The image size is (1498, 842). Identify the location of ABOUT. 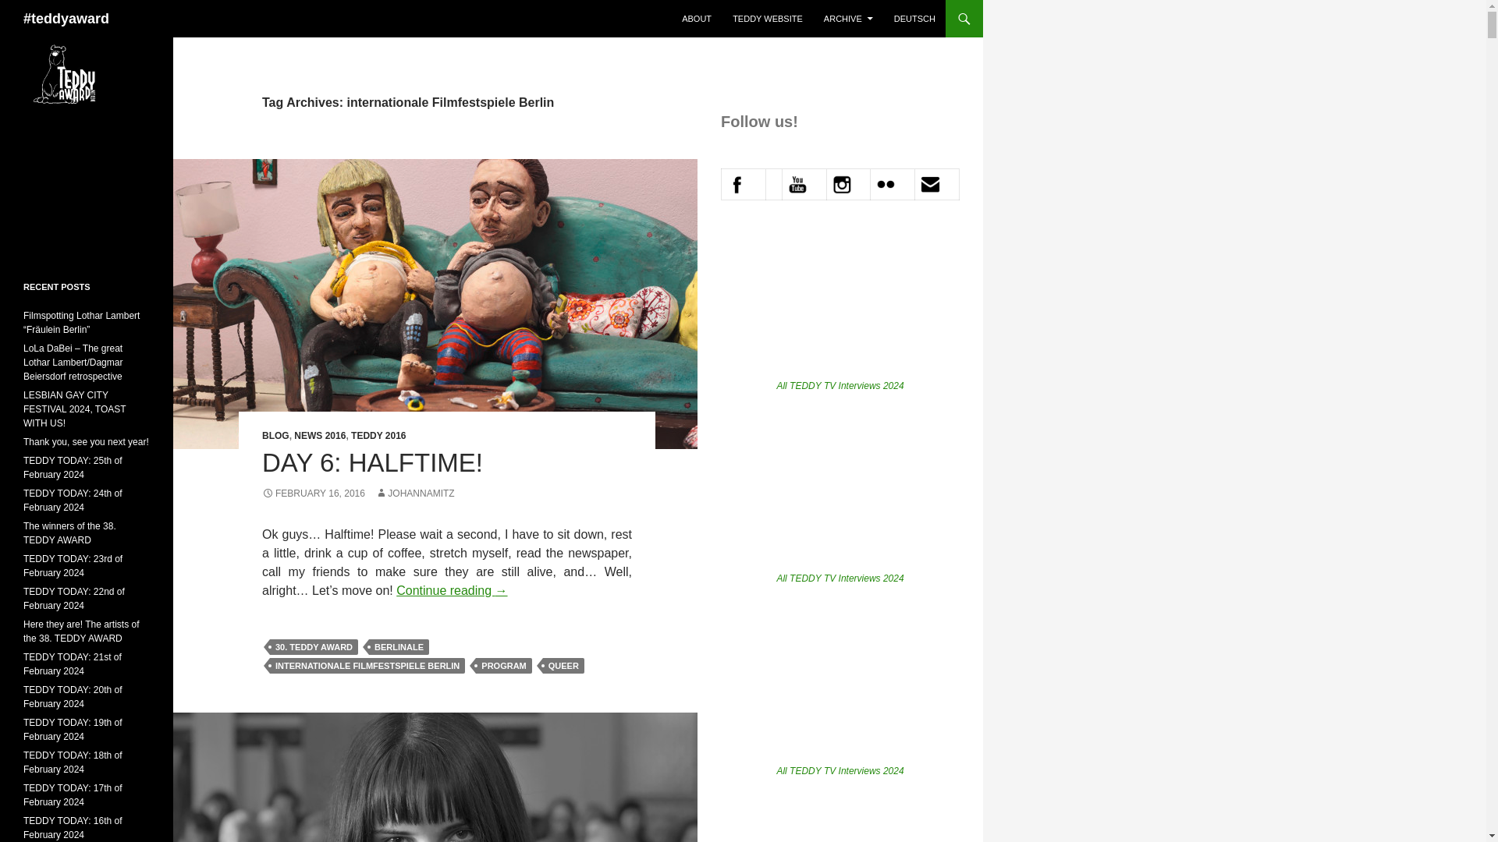
(696, 19).